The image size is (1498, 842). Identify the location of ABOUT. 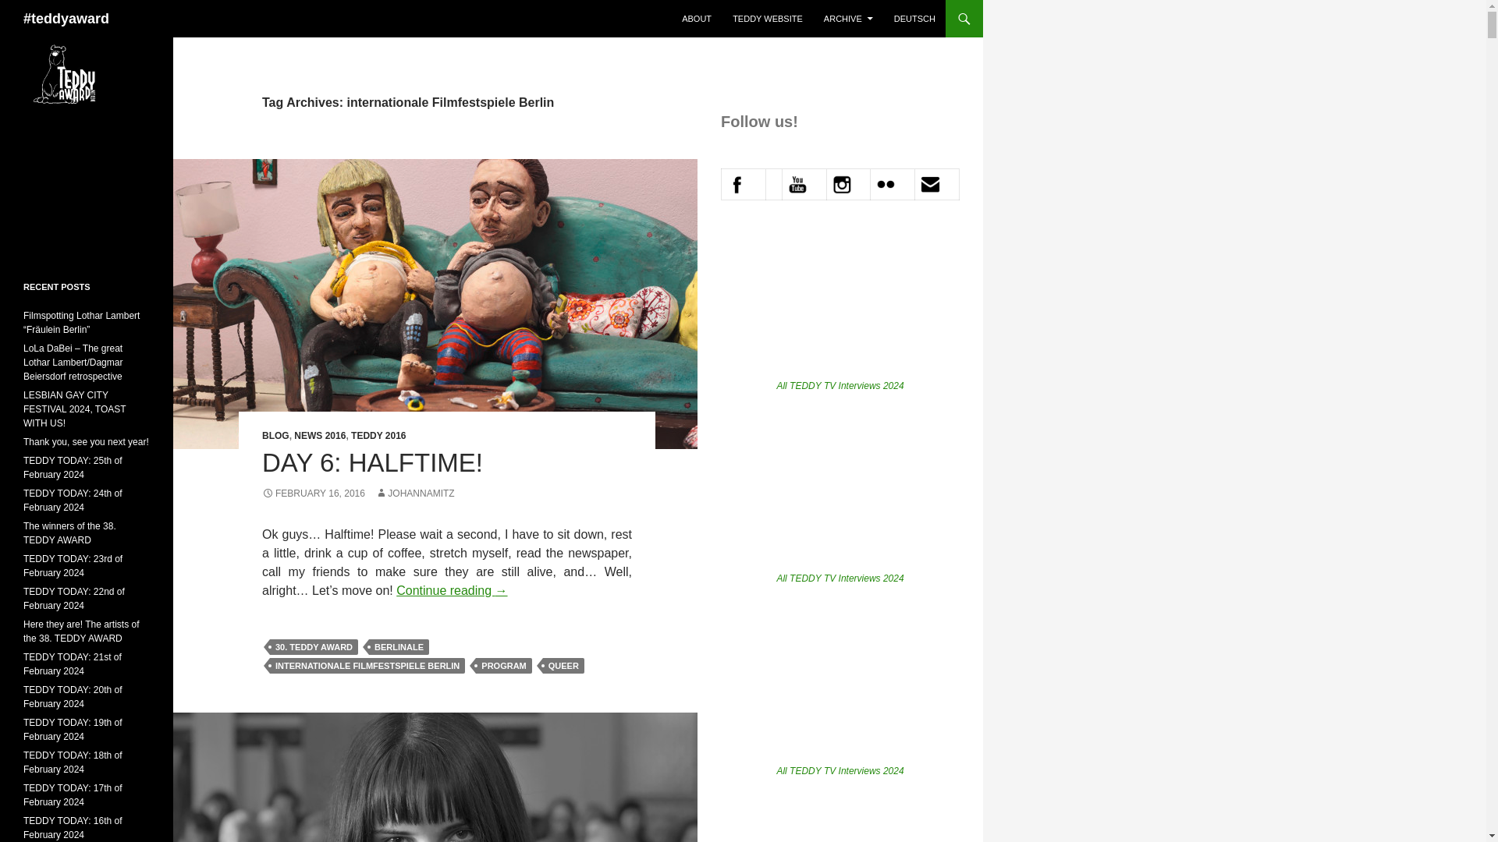
(696, 19).